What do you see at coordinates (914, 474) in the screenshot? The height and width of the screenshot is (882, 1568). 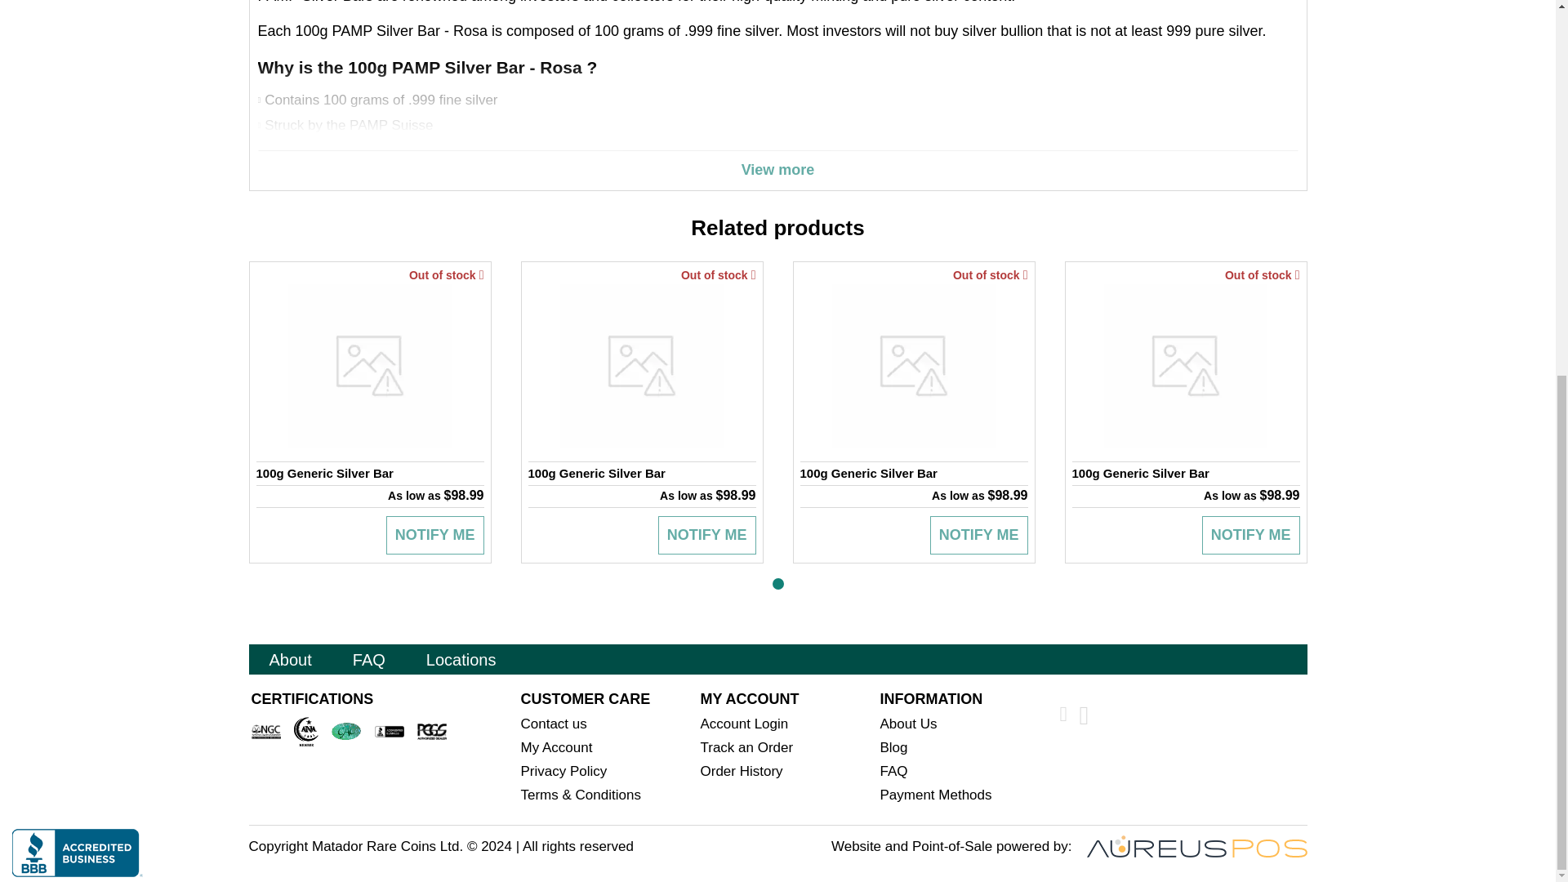 I see `100g Generic Silver Bar` at bounding box center [914, 474].